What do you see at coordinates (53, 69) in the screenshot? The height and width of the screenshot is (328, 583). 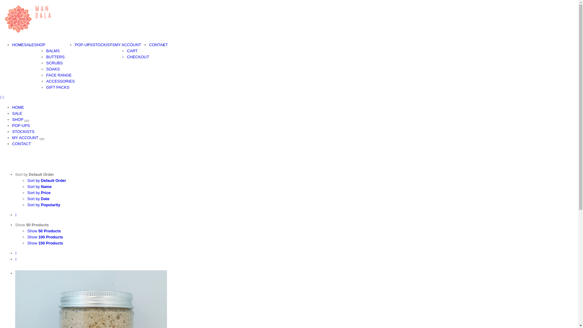 I see `SOAKS` at bounding box center [53, 69].